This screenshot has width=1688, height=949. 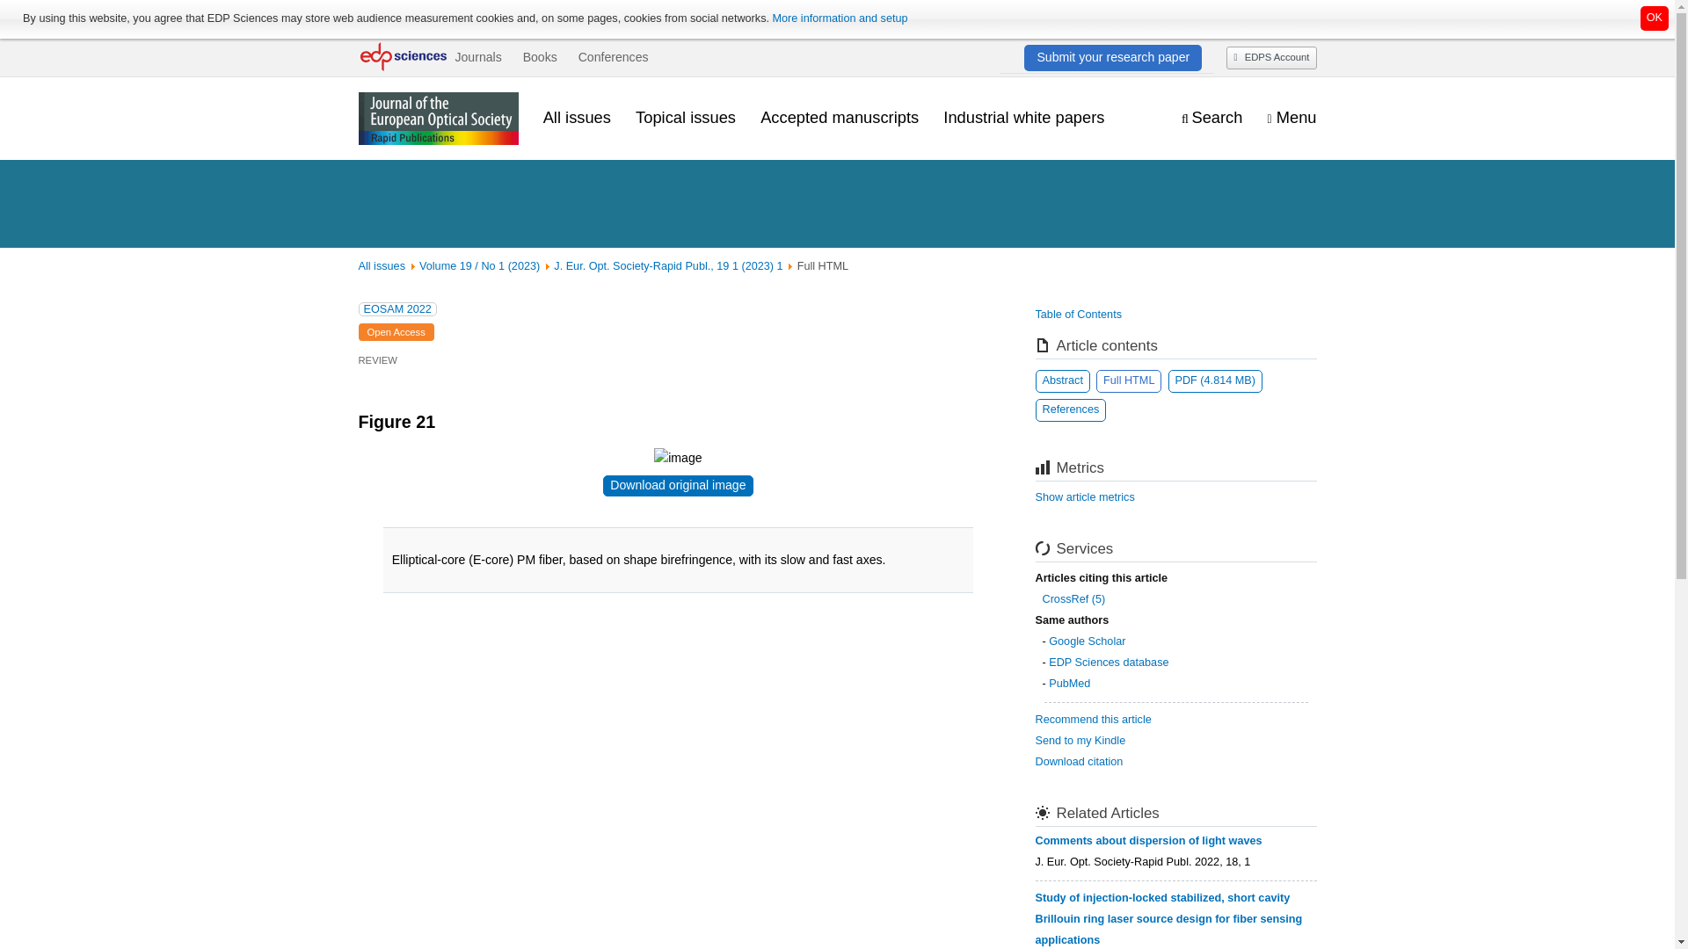 I want to click on Send this article to my Kindle, so click(x=1080, y=740).